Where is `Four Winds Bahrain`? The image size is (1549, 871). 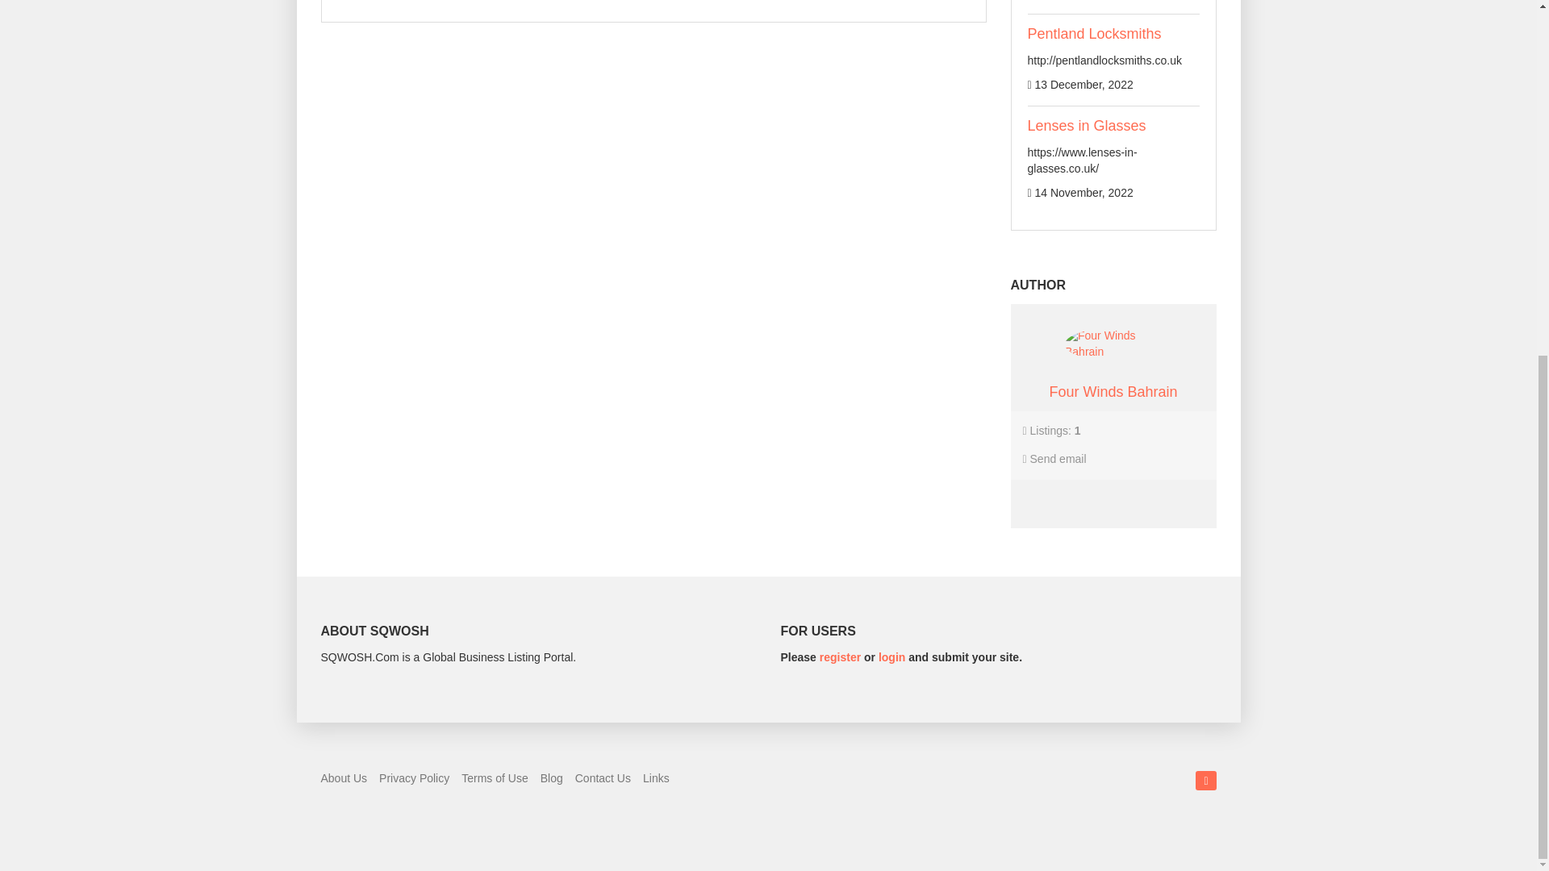 Four Winds Bahrain is located at coordinates (1113, 344).